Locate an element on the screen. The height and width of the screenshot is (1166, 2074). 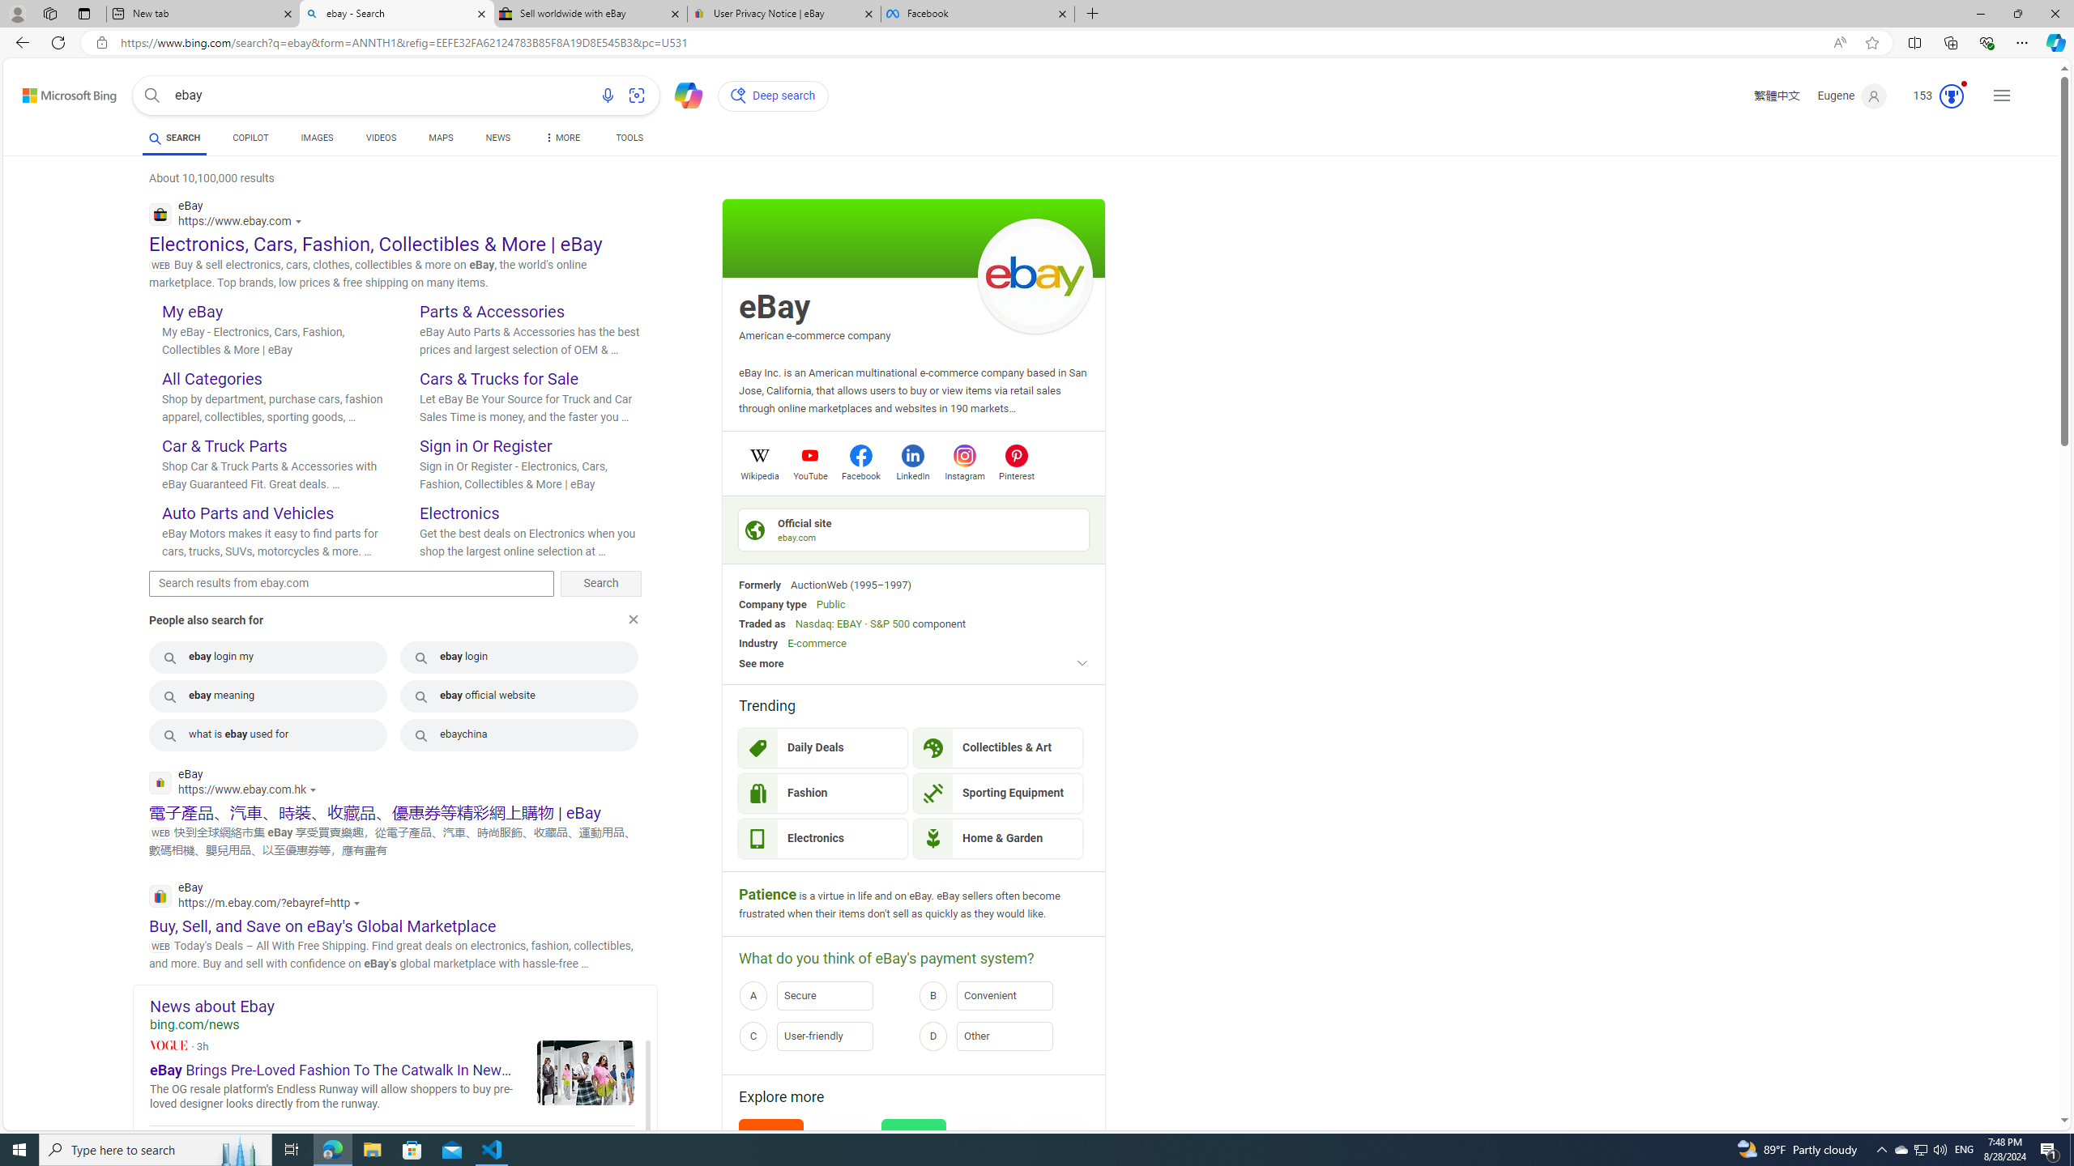
LinkedIn is located at coordinates (912, 474).